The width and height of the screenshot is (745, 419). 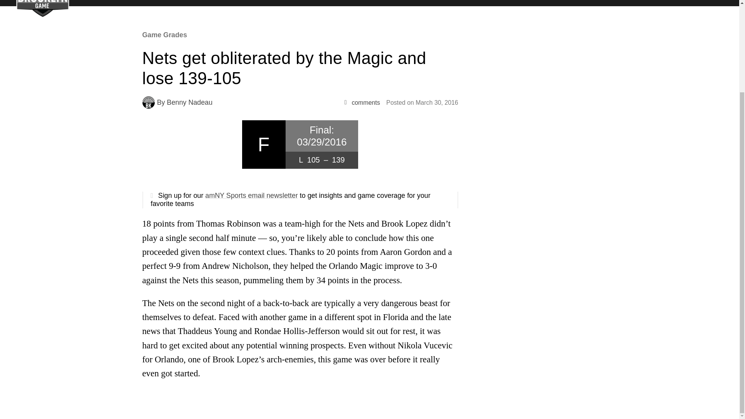 I want to click on Posts by Benny Nadeau, so click(x=189, y=102).